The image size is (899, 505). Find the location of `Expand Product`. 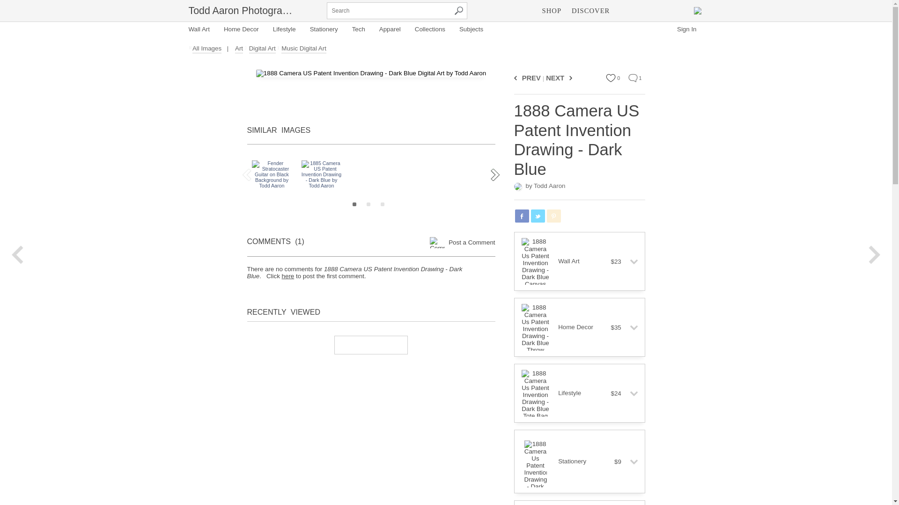

Expand Product is located at coordinates (630, 262).